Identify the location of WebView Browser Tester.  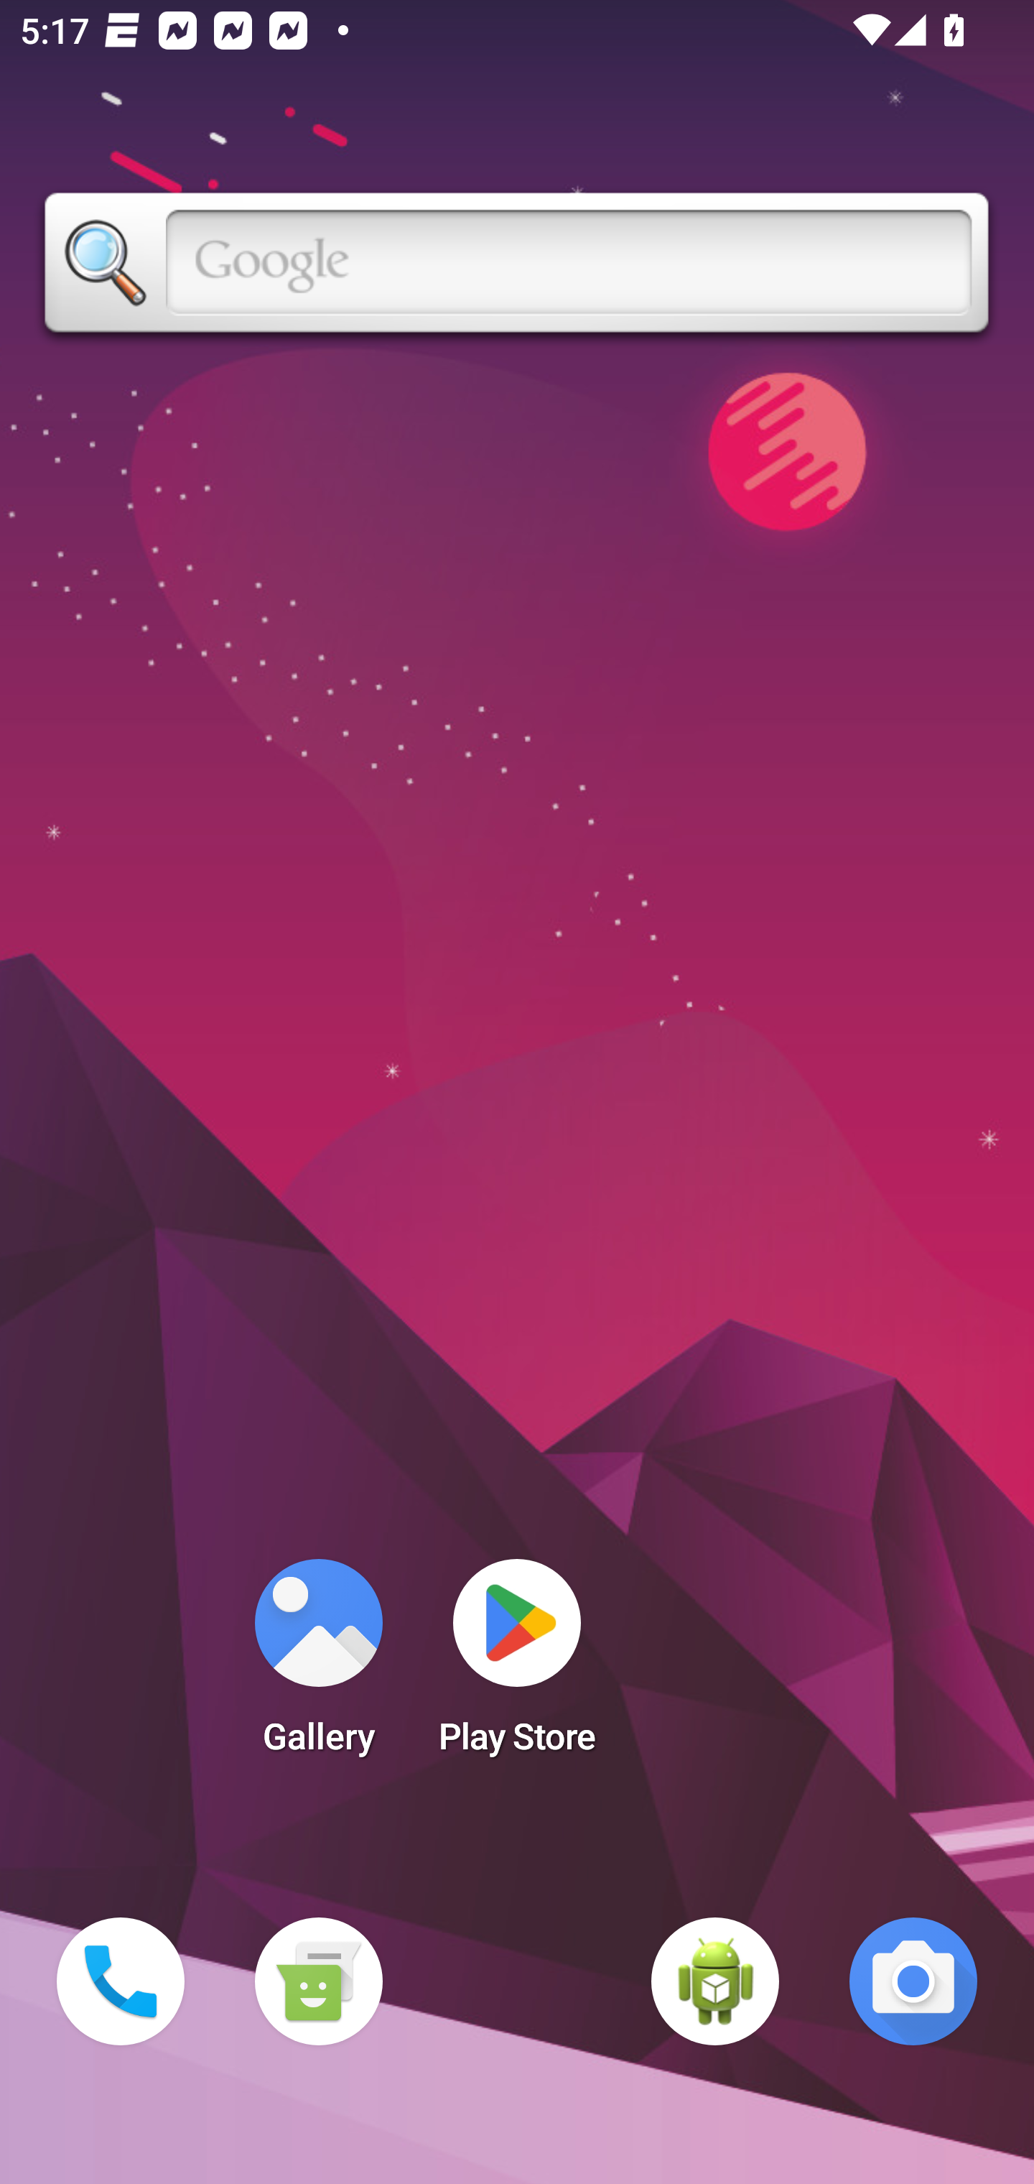
(715, 1981).